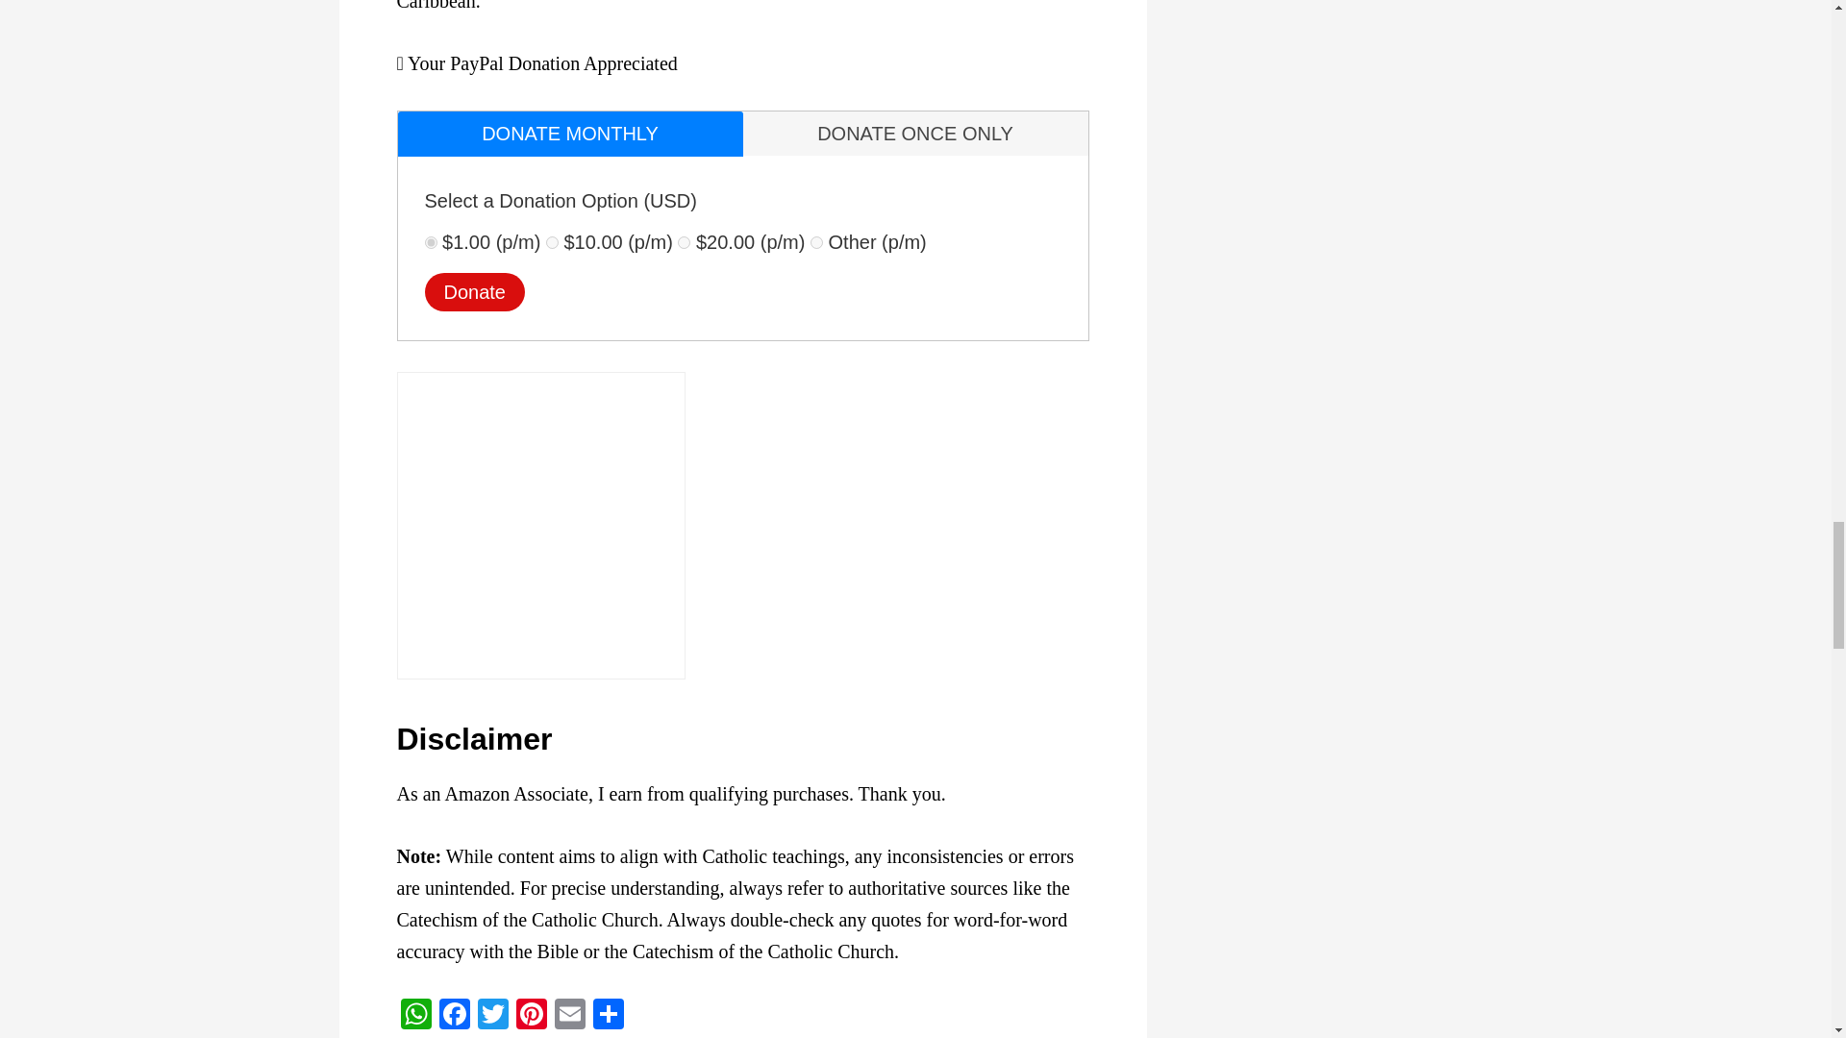 This screenshot has height=1038, width=1846. Describe the element at coordinates (415, 1015) in the screenshot. I see `WhatsApp` at that location.